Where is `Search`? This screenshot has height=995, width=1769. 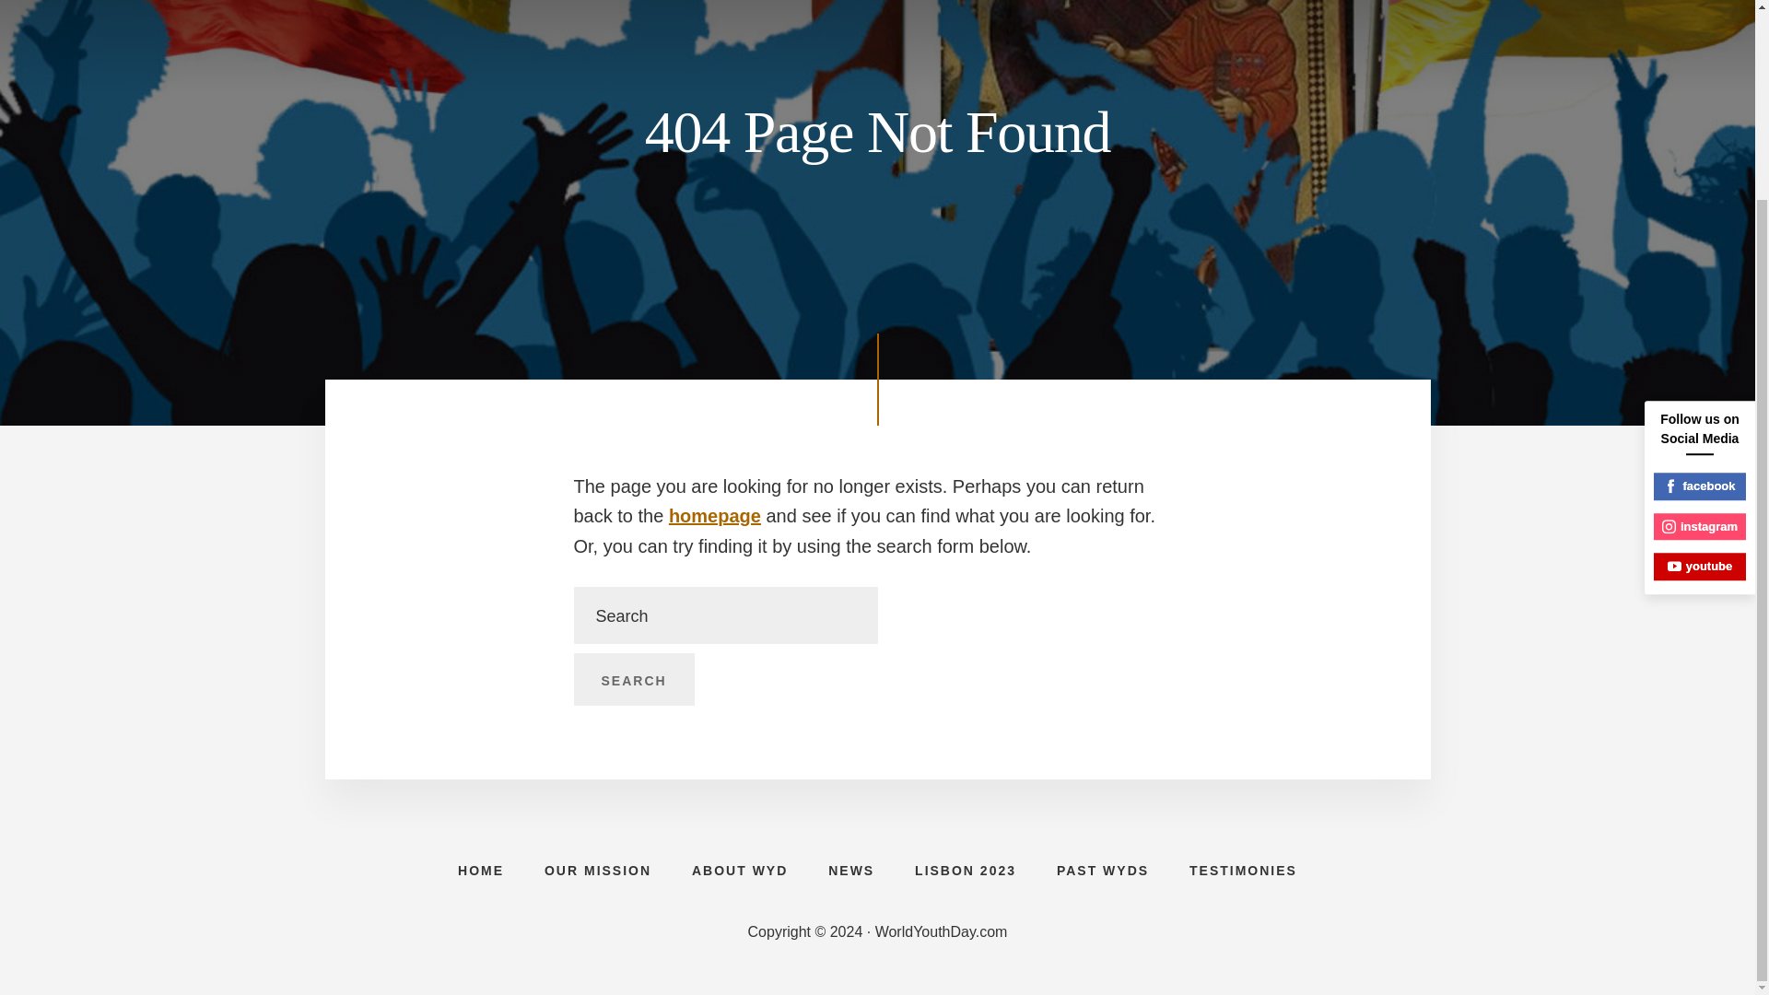
Search is located at coordinates (633, 679).